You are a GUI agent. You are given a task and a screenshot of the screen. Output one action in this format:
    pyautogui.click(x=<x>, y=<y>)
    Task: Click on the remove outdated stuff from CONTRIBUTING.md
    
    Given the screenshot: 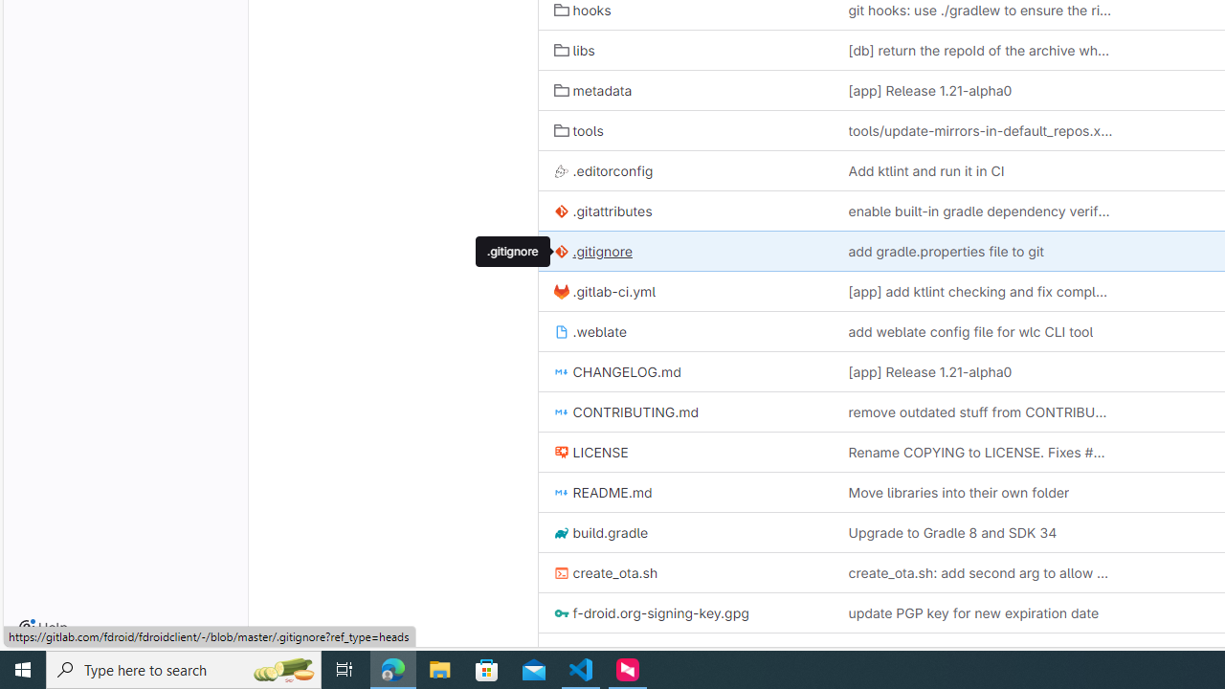 What is the action you would take?
    pyautogui.click(x=980, y=411)
    